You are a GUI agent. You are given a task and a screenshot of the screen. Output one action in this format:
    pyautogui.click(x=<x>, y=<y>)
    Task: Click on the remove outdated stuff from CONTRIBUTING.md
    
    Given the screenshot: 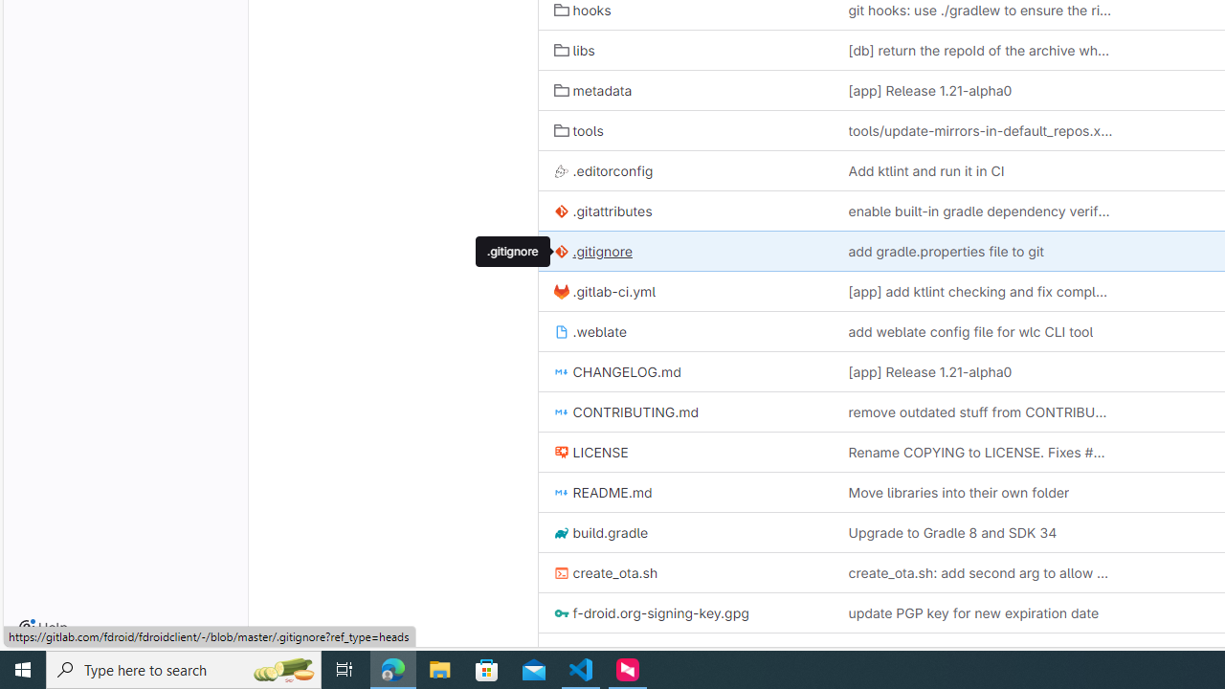 What is the action you would take?
    pyautogui.click(x=980, y=411)
    